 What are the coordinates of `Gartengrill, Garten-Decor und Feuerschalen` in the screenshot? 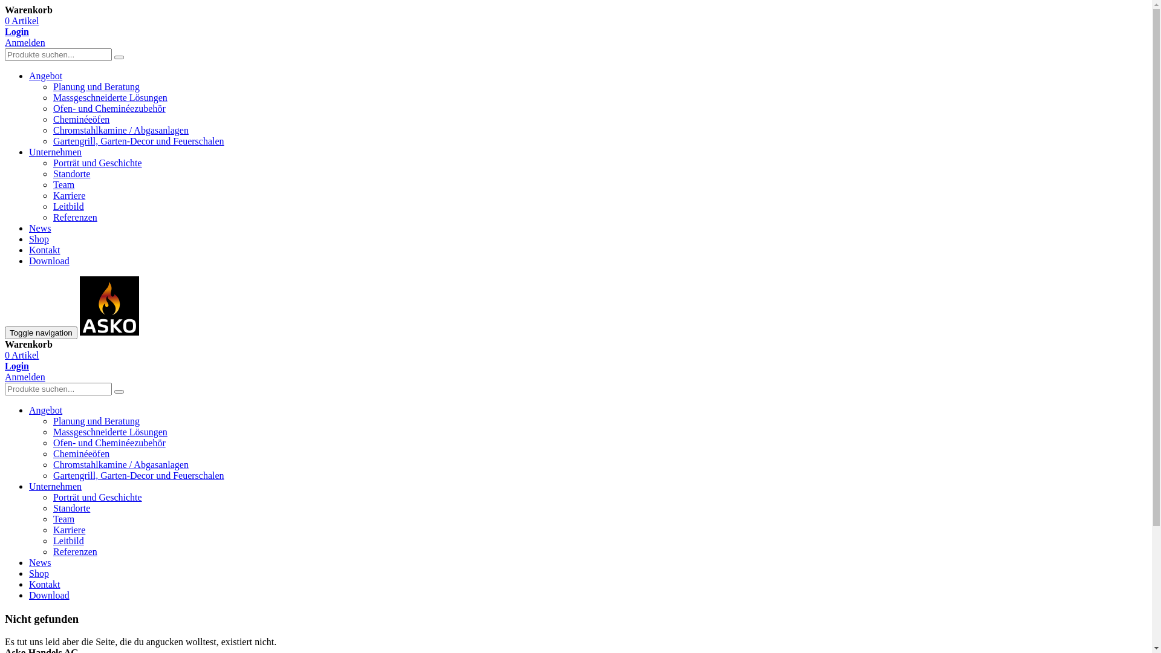 It's located at (139, 475).